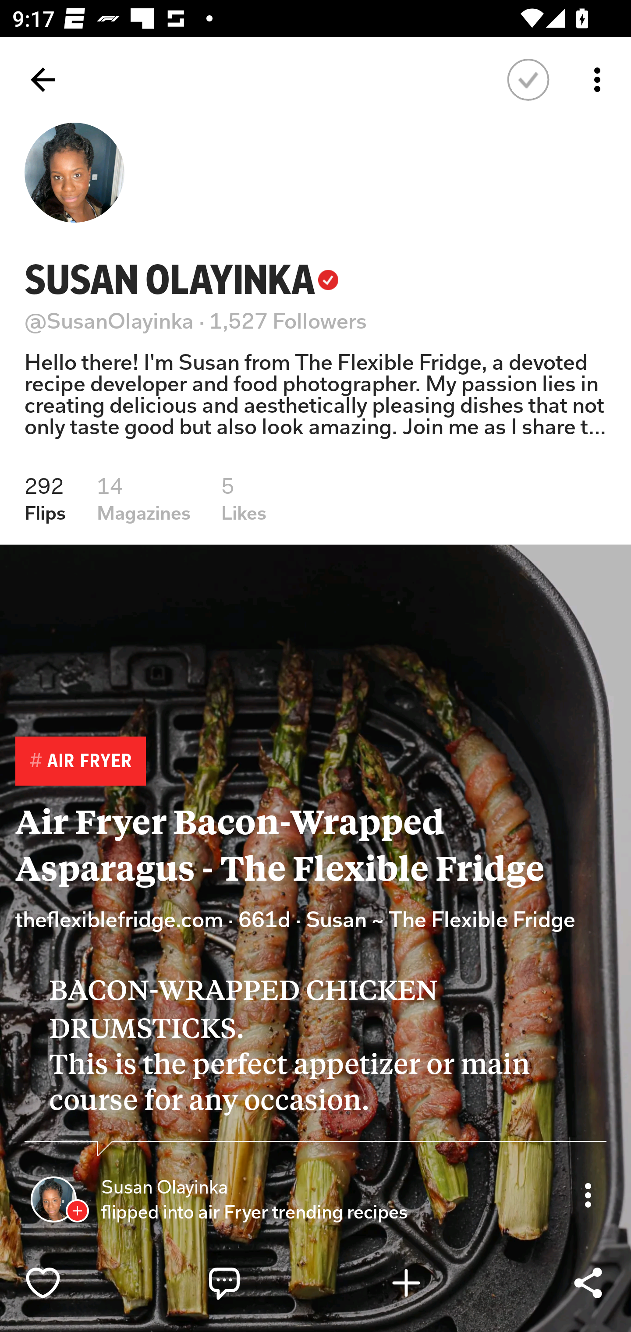 The height and width of the screenshot is (1332, 631). What do you see at coordinates (443, 1282) in the screenshot?
I see `Flip into Magazine` at bounding box center [443, 1282].